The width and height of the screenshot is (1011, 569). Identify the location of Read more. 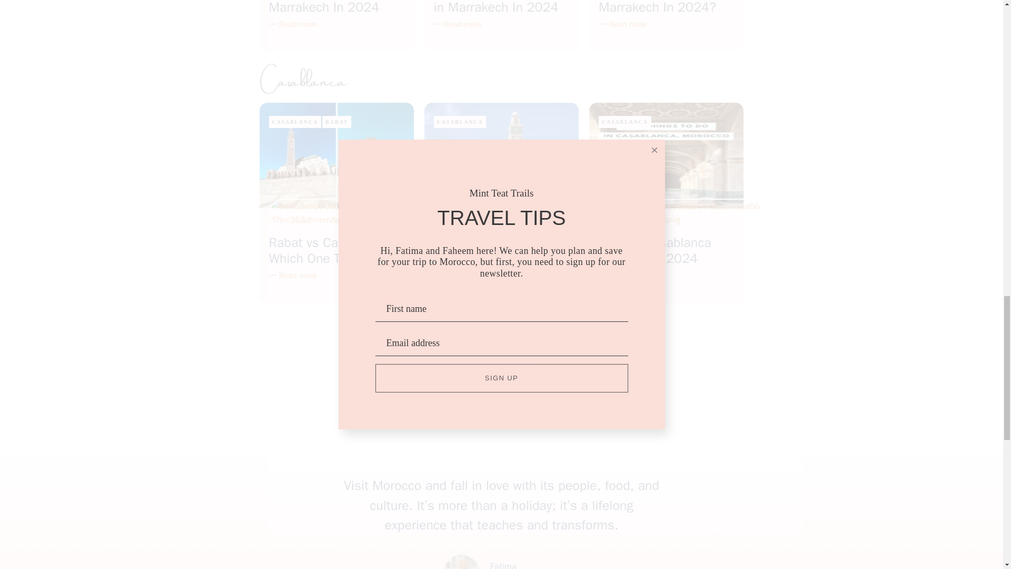
(462, 24).